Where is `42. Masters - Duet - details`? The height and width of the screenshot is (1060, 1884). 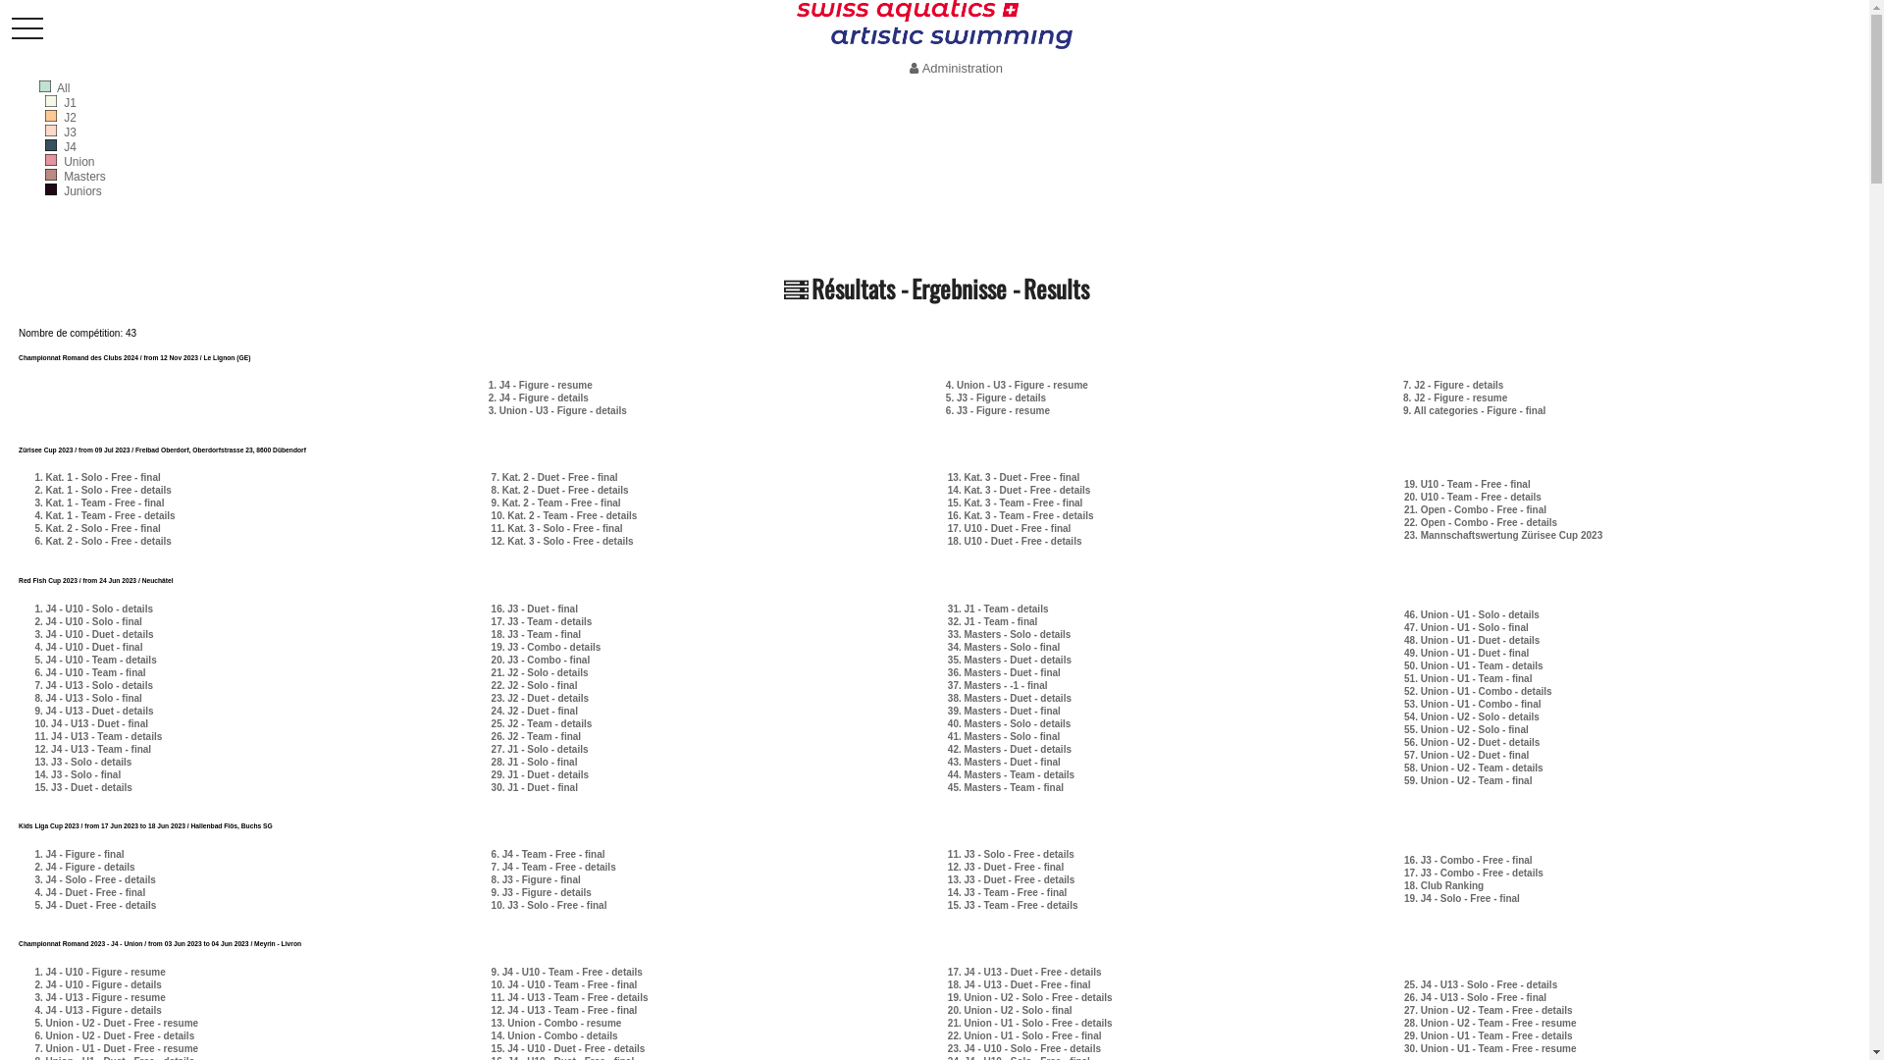 42. Masters - Duet - details is located at coordinates (1010, 750).